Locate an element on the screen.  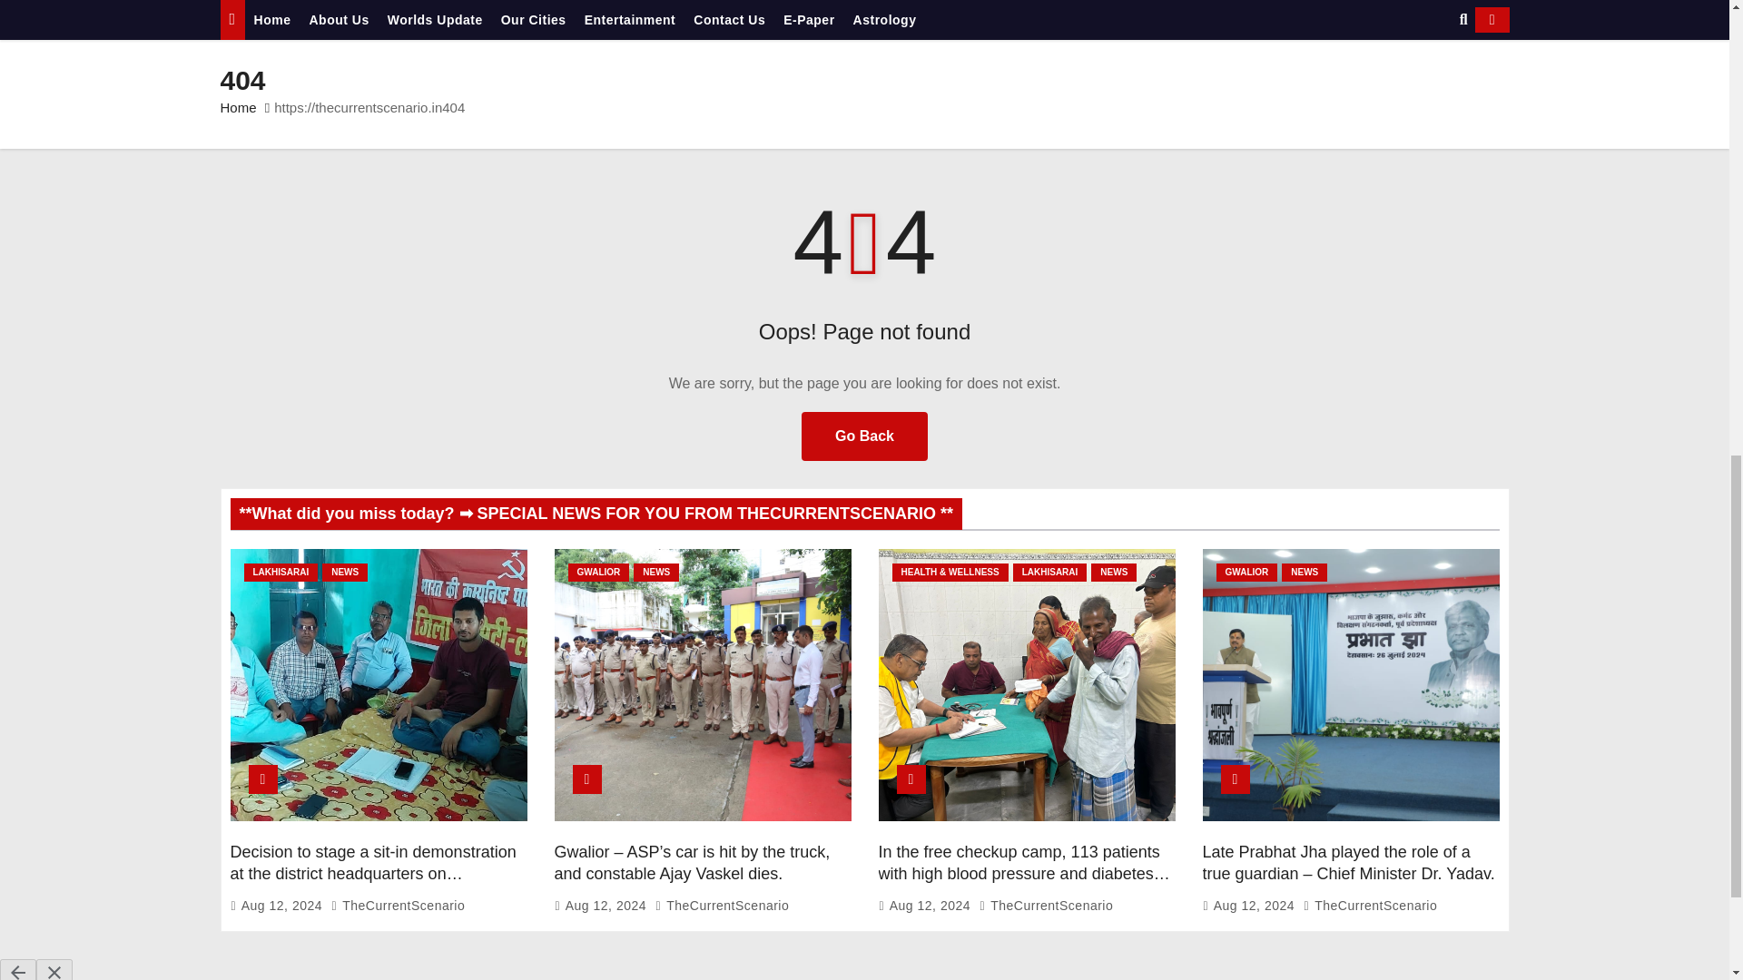
Our Cities is located at coordinates (533, 20).